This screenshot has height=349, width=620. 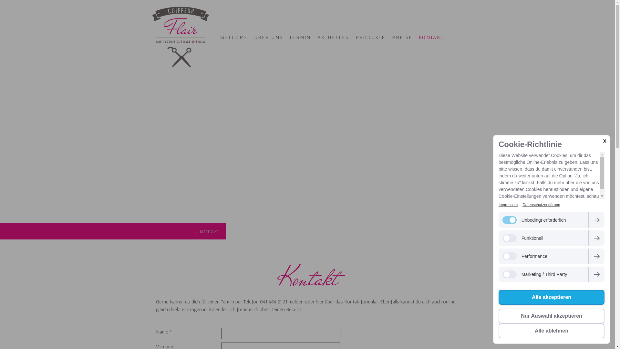 What do you see at coordinates (234, 37) in the screenshot?
I see `WELCOME` at bounding box center [234, 37].